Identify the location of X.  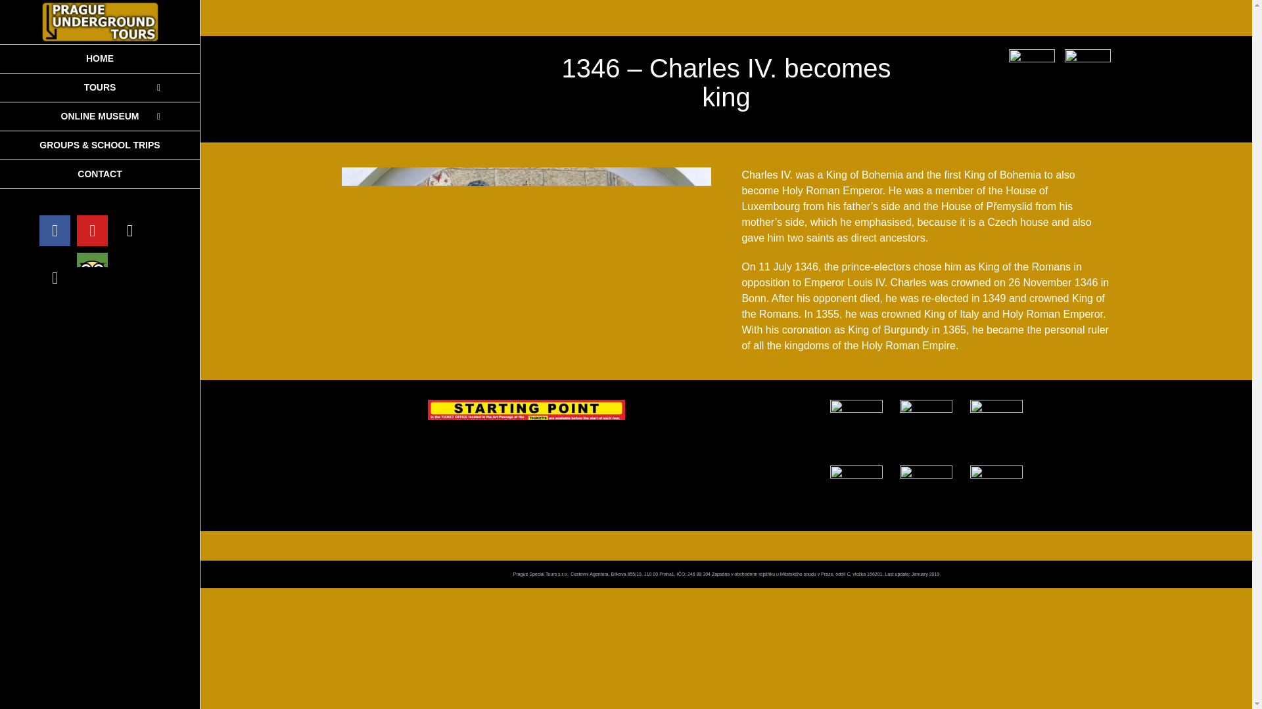
(129, 230).